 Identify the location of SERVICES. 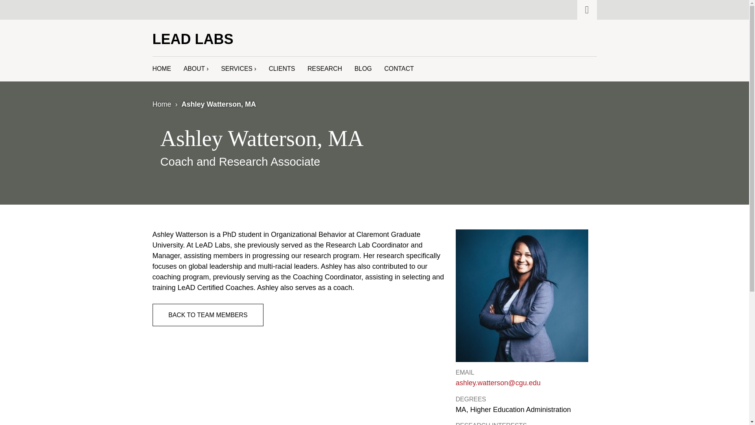
(238, 69).